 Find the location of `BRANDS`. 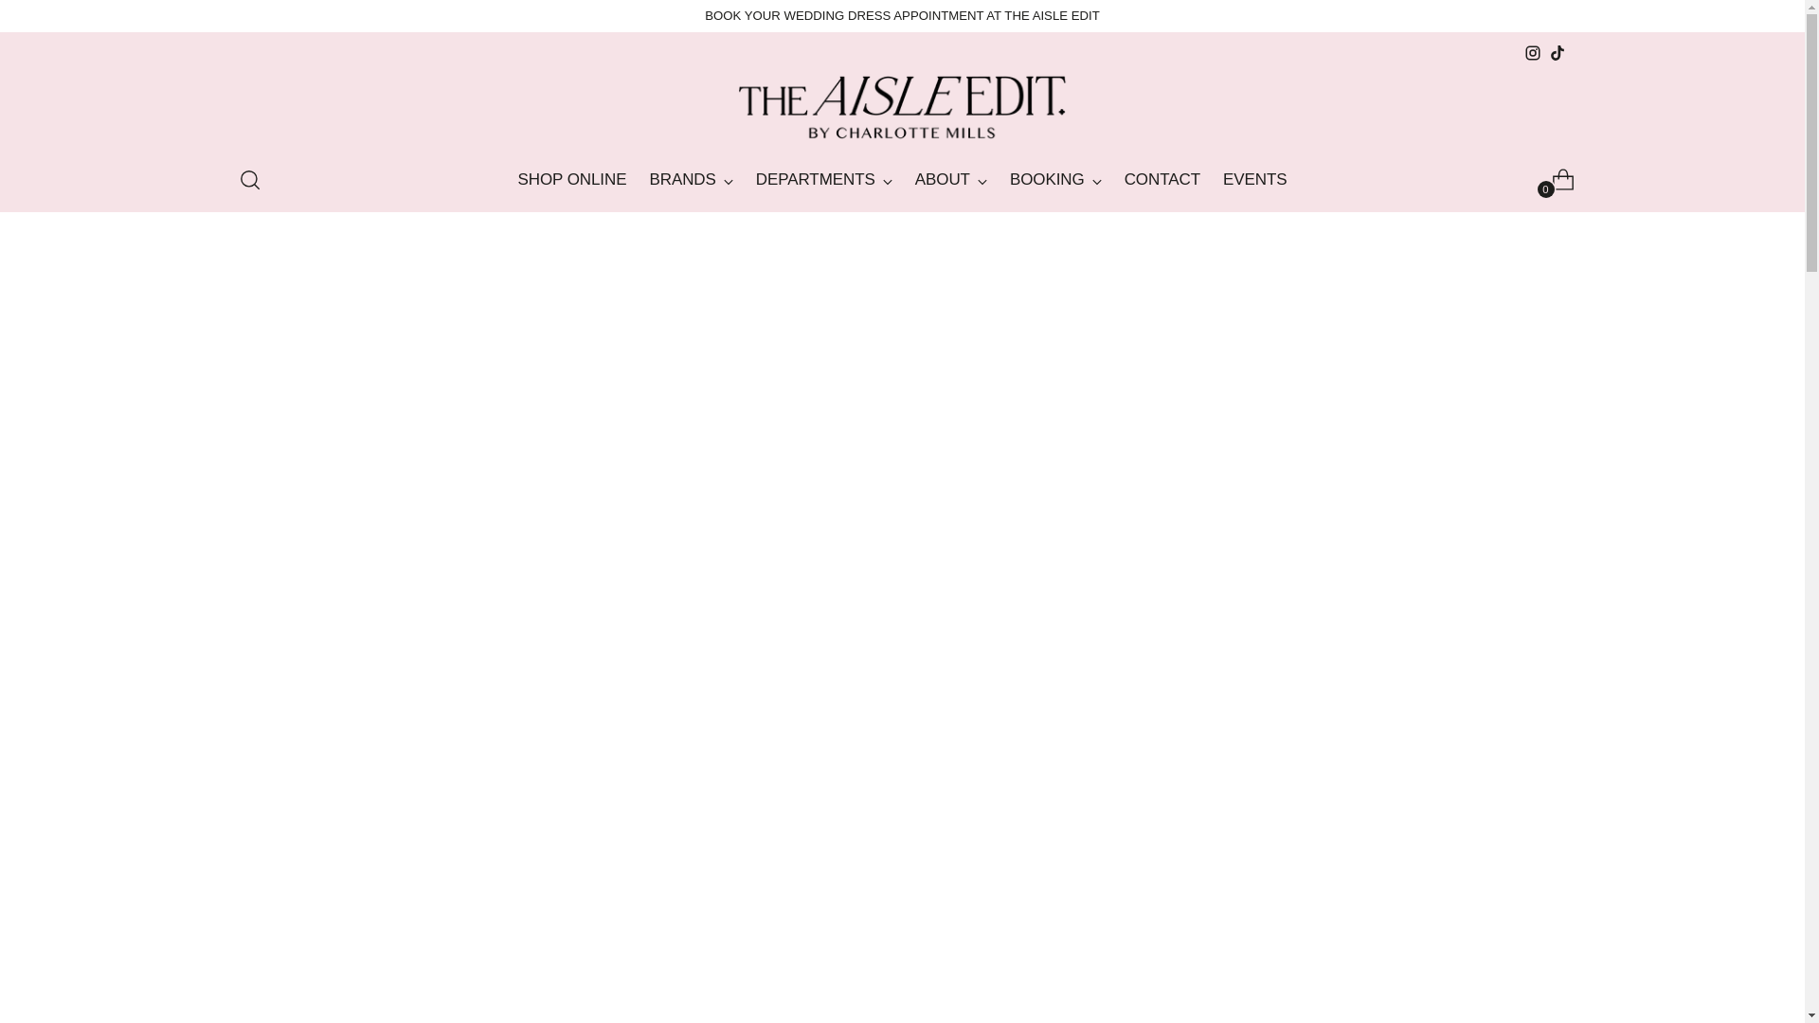

BRANDS is located at coordinates (570, 180).